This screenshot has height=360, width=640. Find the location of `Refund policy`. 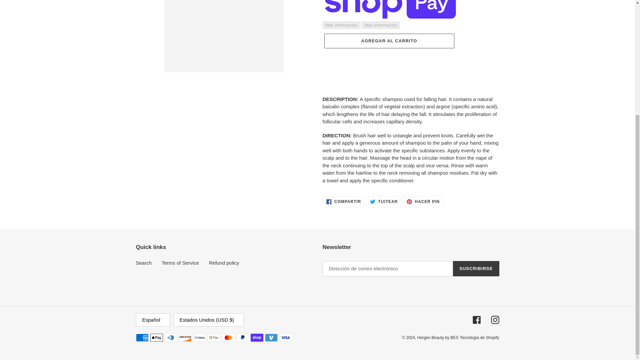

Refund policy is located at coordinates (180, 263).